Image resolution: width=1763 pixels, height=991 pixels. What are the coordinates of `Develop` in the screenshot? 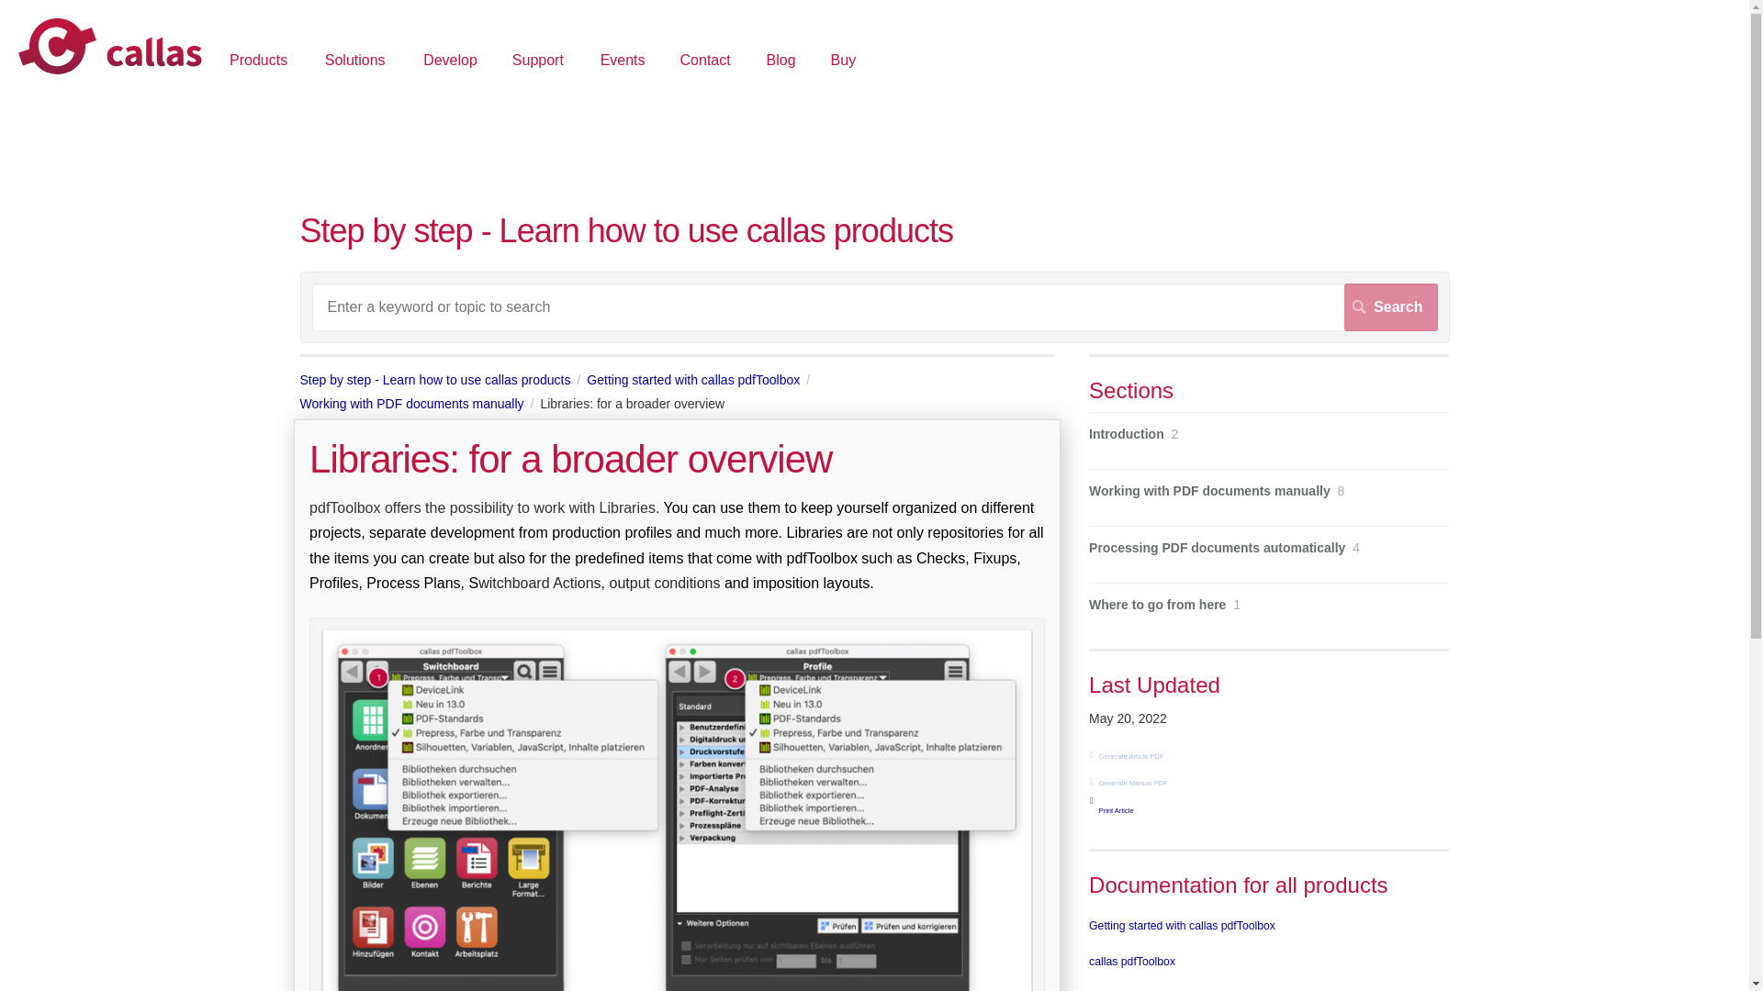 It's located at (451, 61).